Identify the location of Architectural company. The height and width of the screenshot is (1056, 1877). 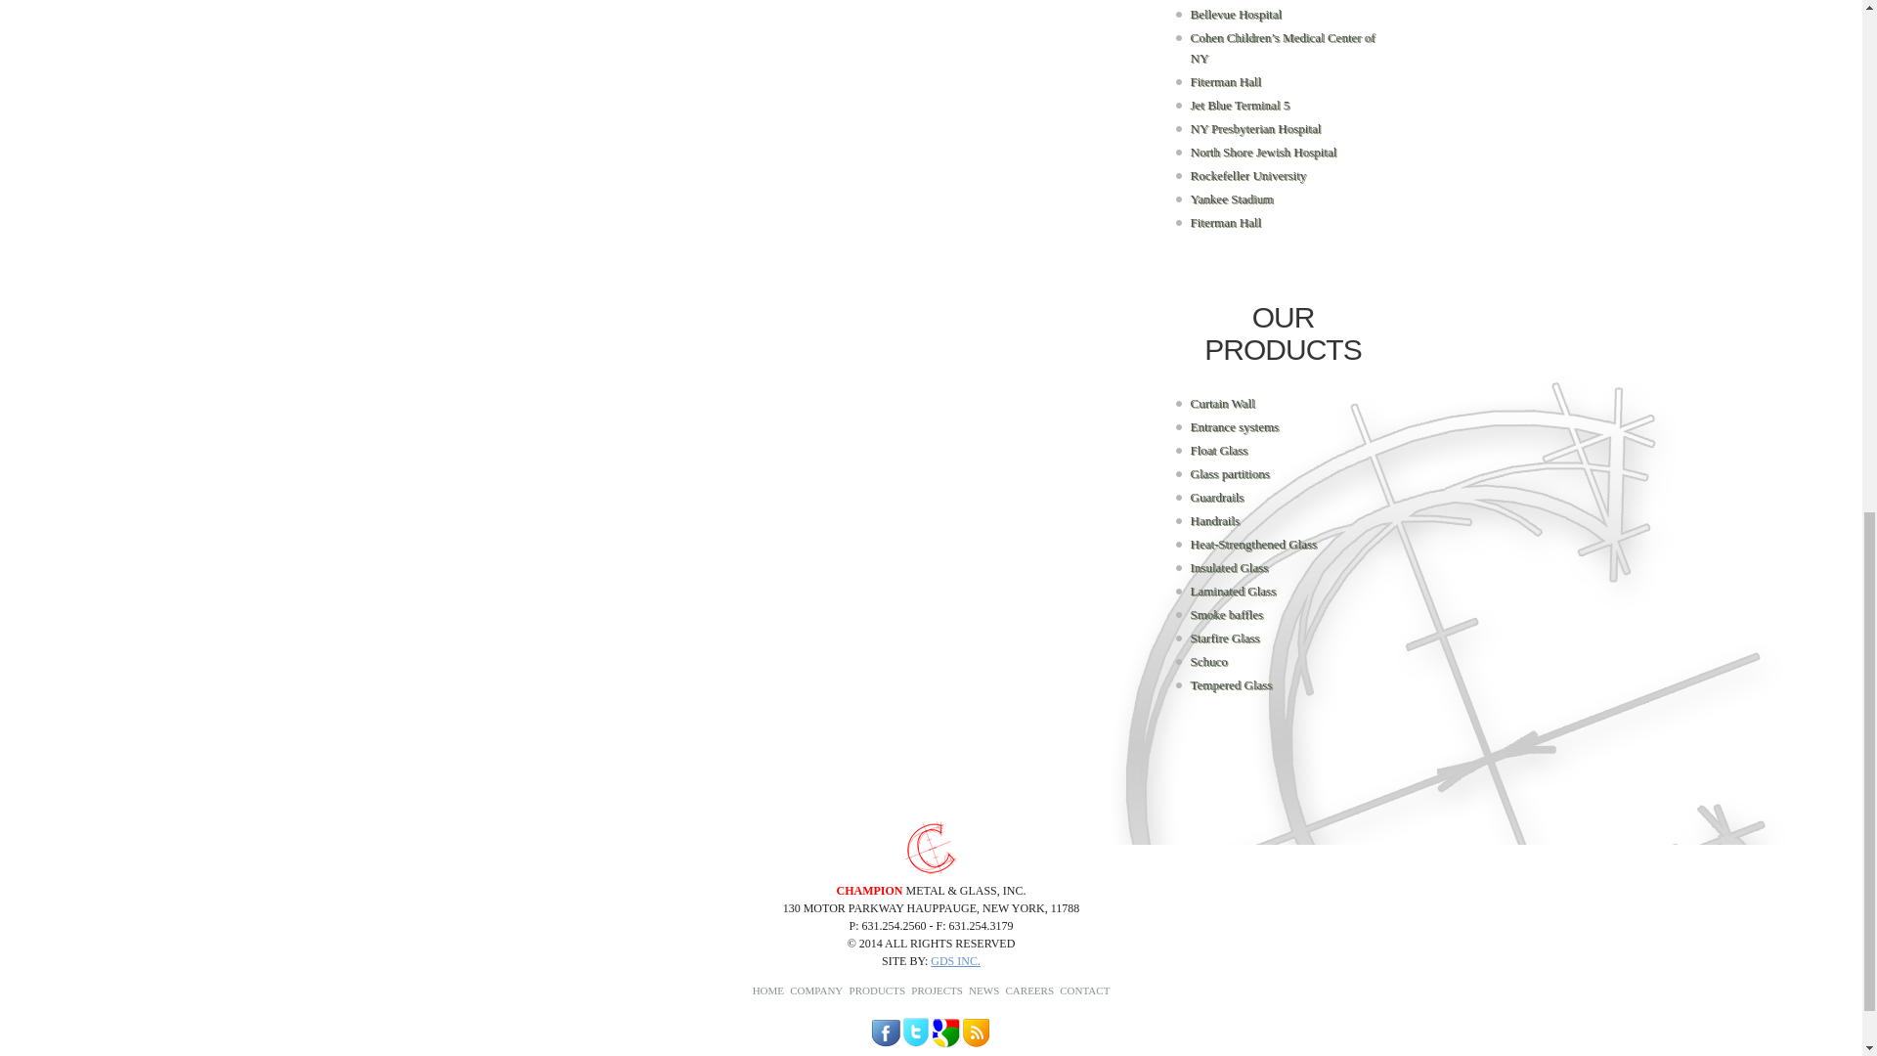
(931, 848).